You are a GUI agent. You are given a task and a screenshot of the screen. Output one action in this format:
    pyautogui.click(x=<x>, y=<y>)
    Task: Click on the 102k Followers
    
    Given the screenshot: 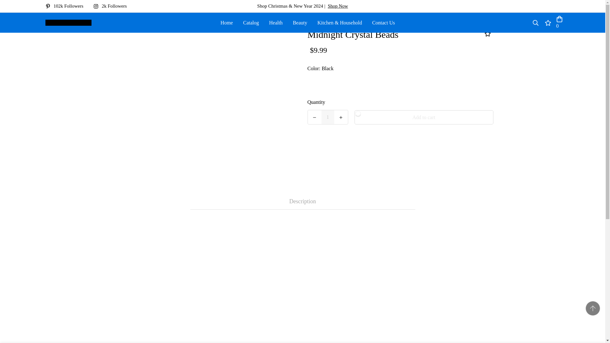 What is the action you would take?
    pyautogui.click(x=67, y=6)
    